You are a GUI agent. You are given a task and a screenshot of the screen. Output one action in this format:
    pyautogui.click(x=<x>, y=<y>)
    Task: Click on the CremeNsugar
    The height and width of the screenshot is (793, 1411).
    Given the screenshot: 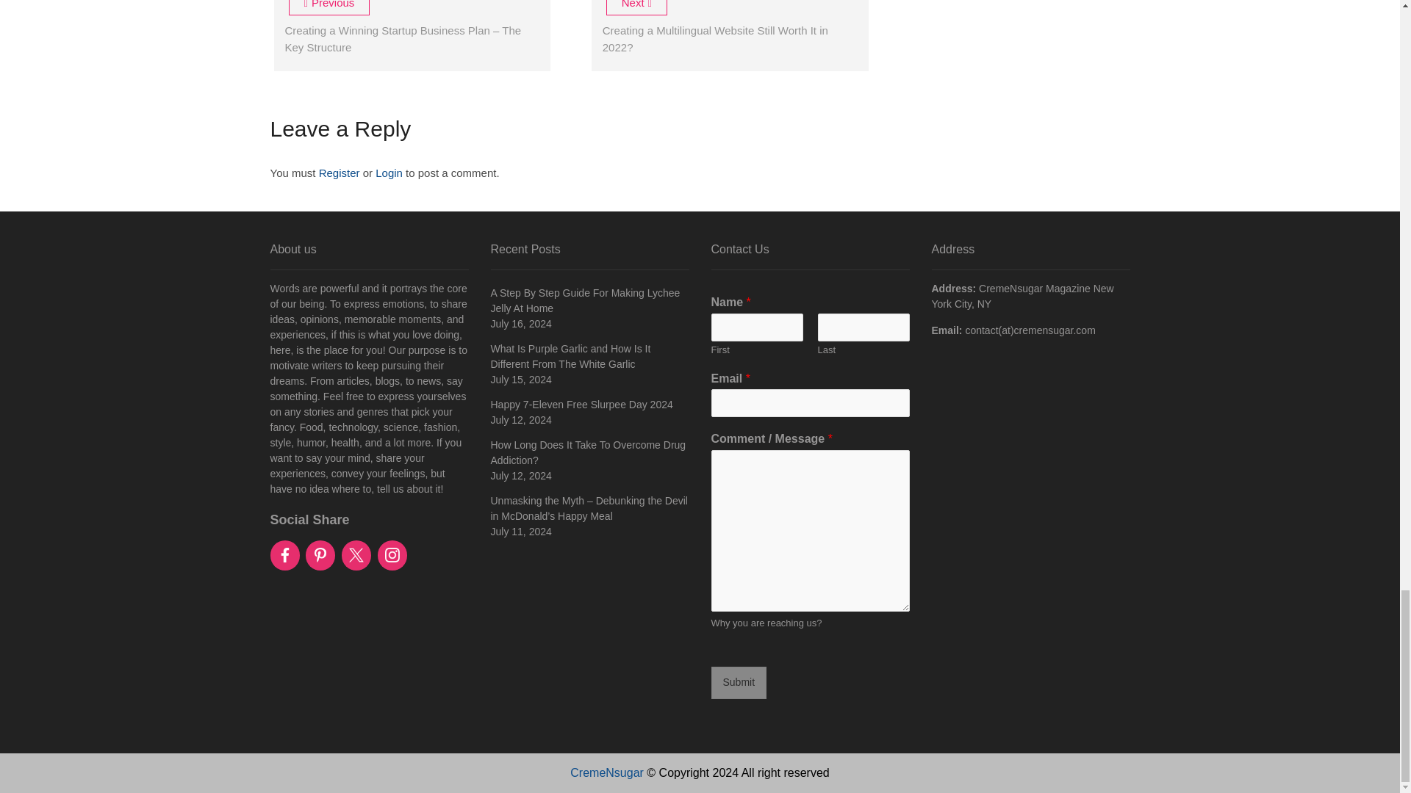 What is the action you would take?
    pyautogui.click(x=606, y=772)
    